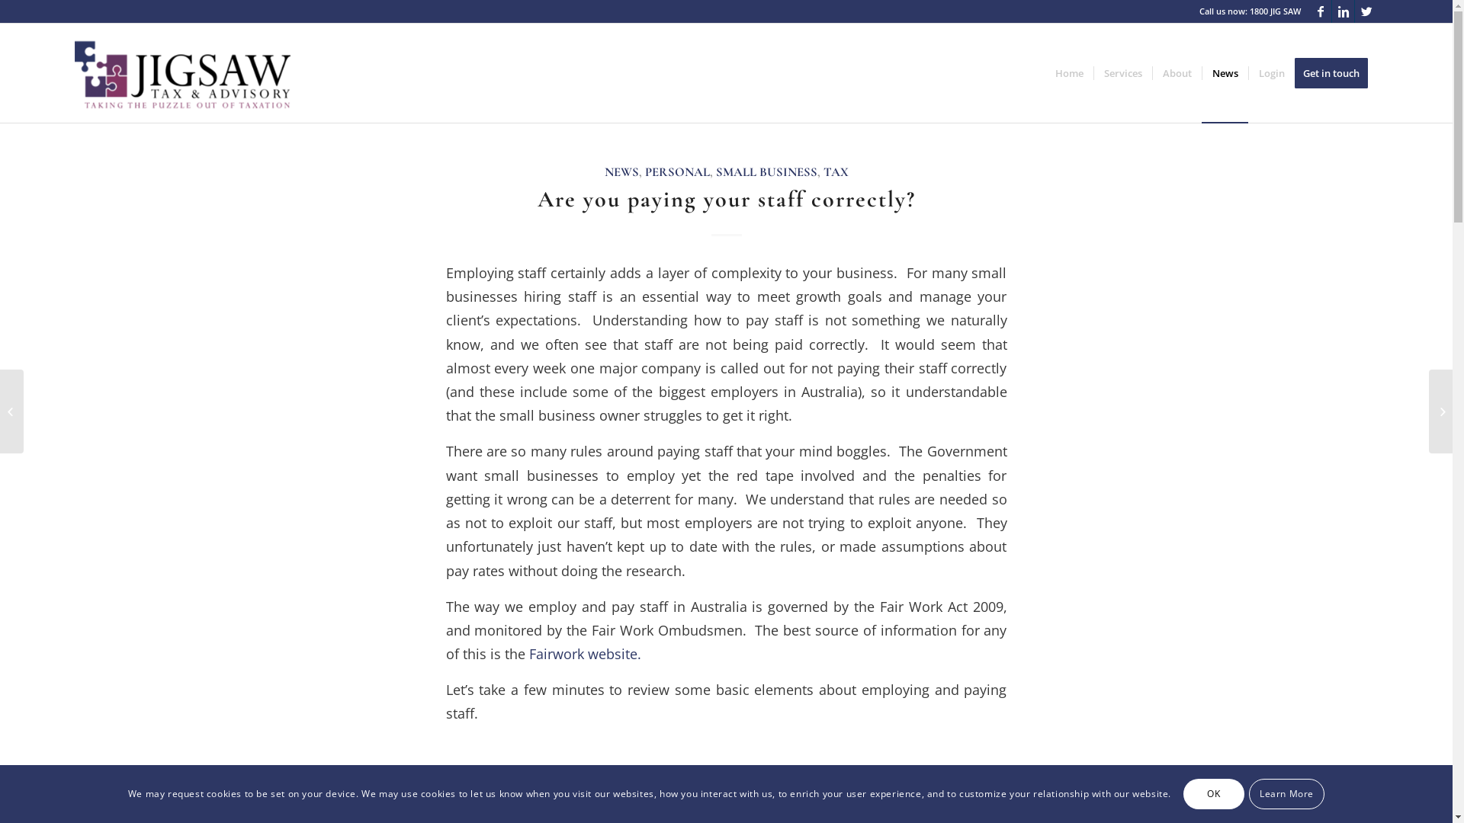  What do you see at coordinates (1272, 73) in the screenshot?
I see `Login` at bounding box center [1272, 73].